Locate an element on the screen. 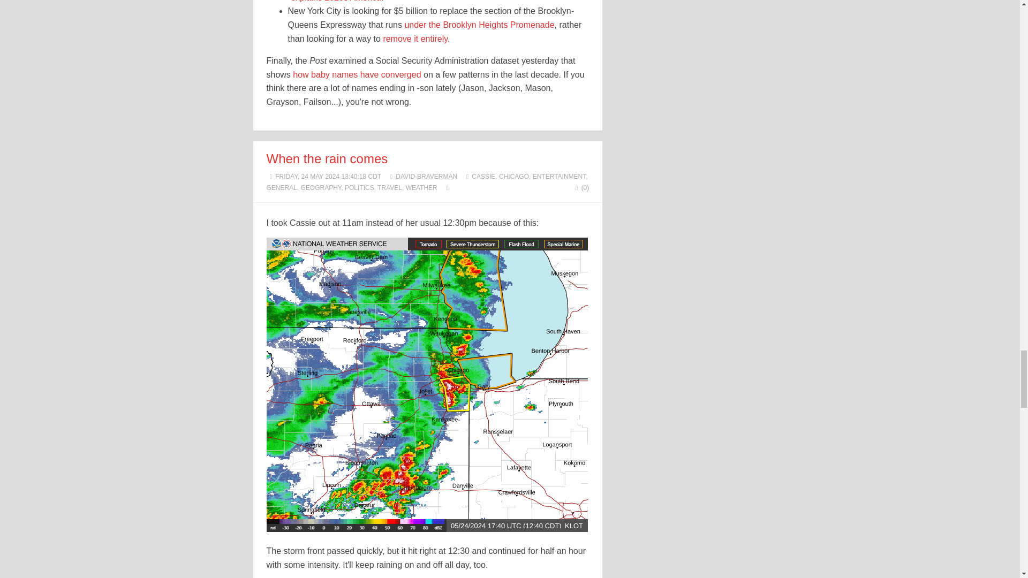 Image resolution: width=1028 pixels, height=578 pixels. Open a map of the location where this post was written is located at coordinates (448, 187).